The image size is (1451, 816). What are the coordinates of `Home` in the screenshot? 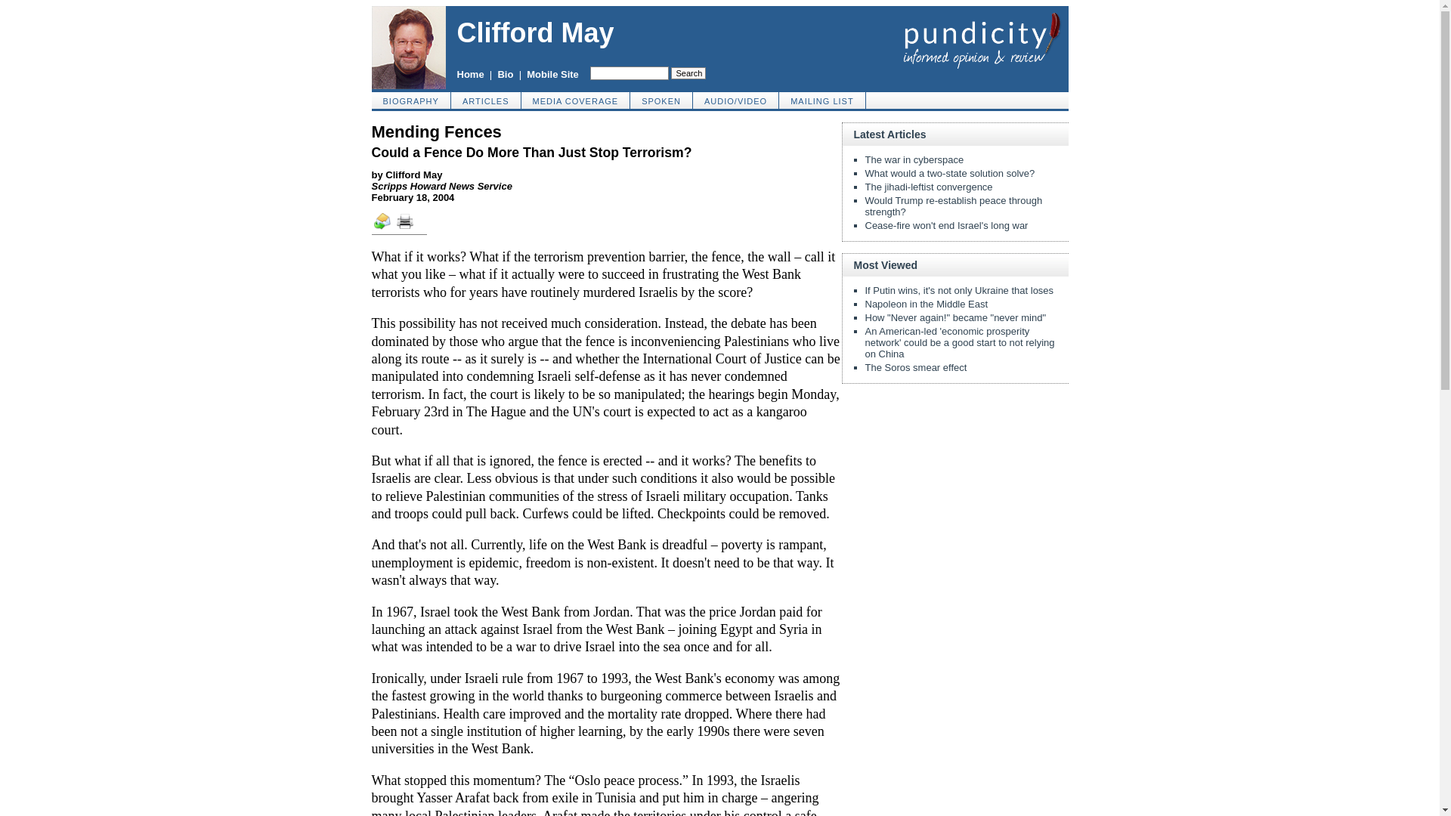 It's located at (470, 74).